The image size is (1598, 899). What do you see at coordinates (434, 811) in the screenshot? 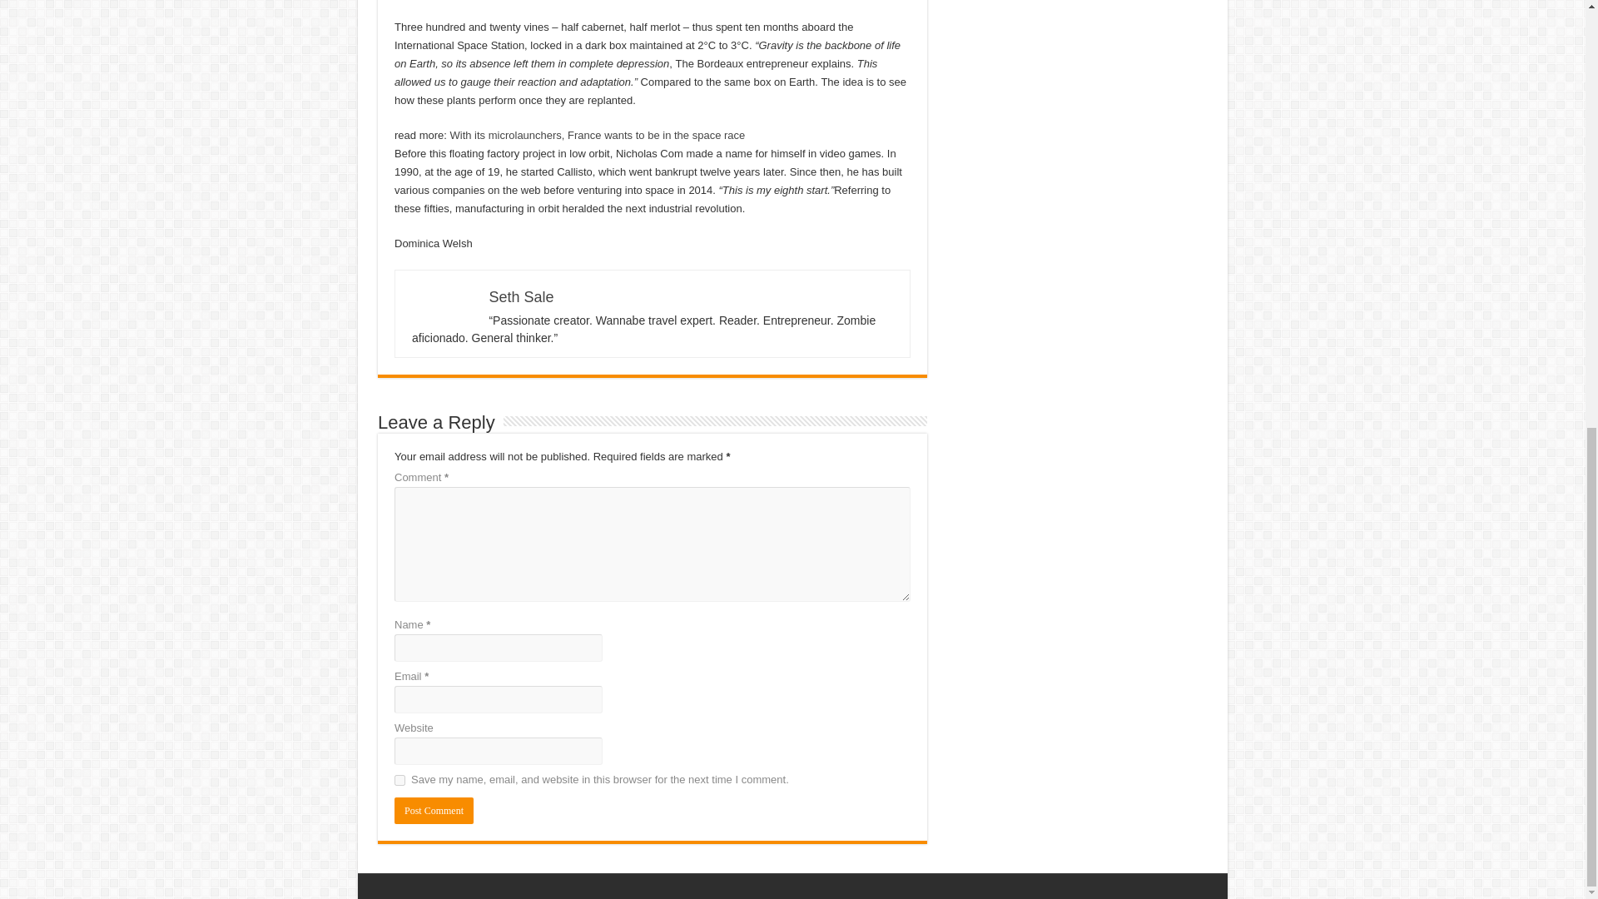
I see `Post Comment` at bounding box center [434, 811].